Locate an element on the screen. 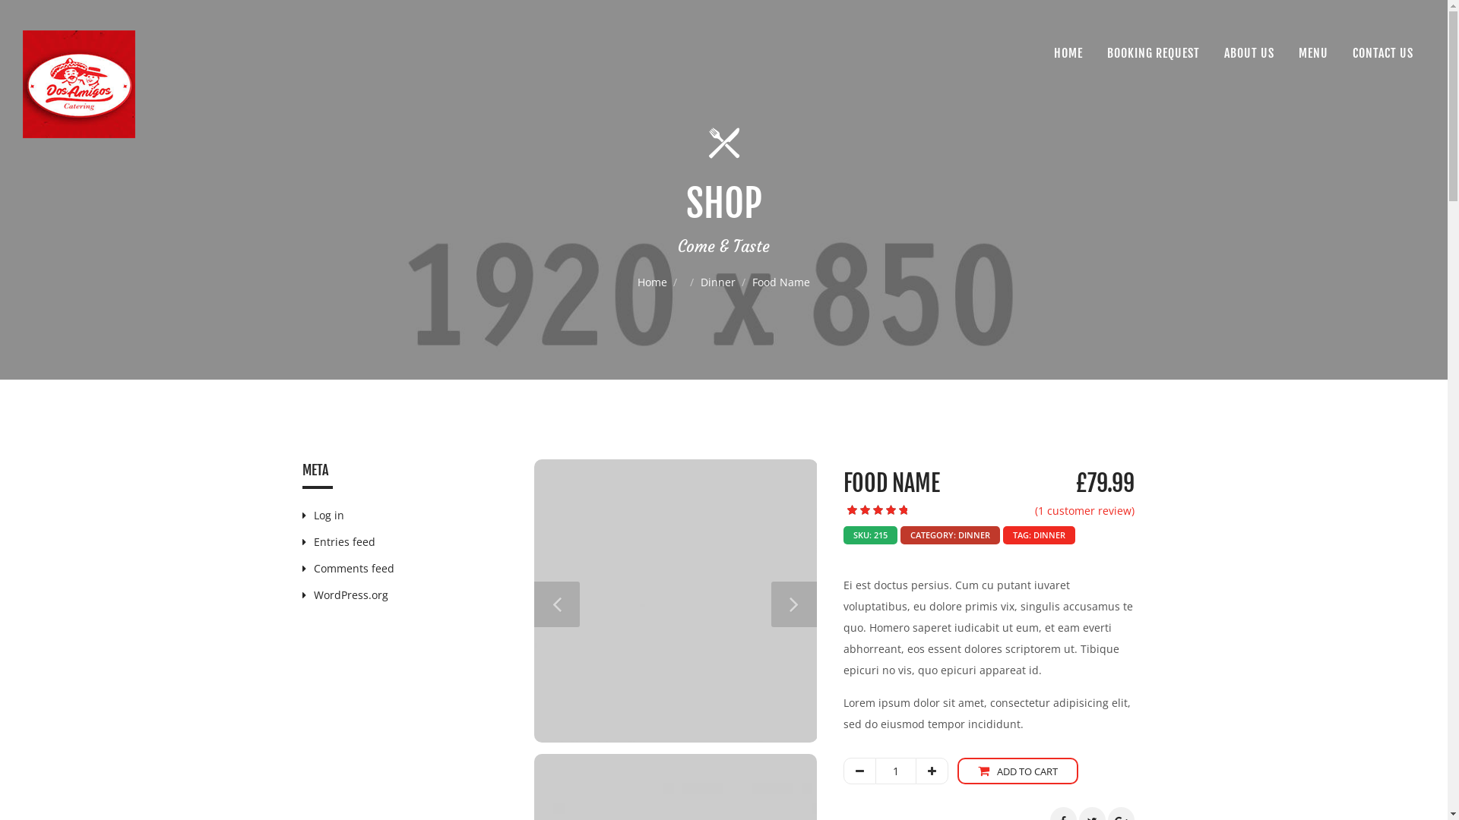  CONTACT US is located at coordinates (1383, 53).